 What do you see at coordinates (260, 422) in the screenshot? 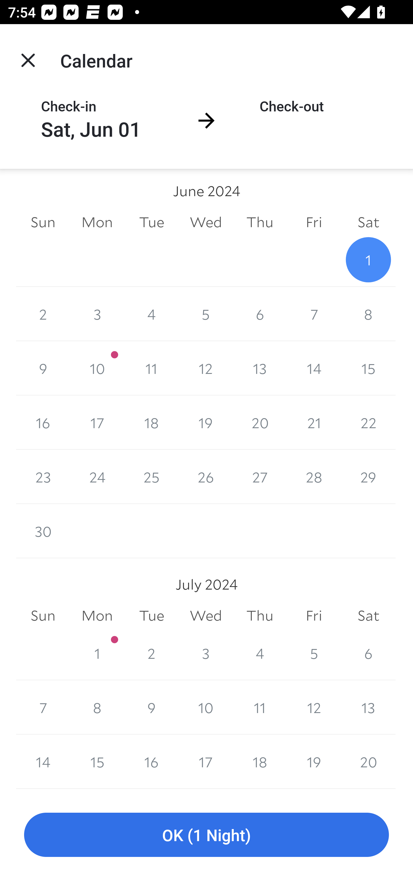
I see `20 20 June 2024` at bounding box center [260, 422].